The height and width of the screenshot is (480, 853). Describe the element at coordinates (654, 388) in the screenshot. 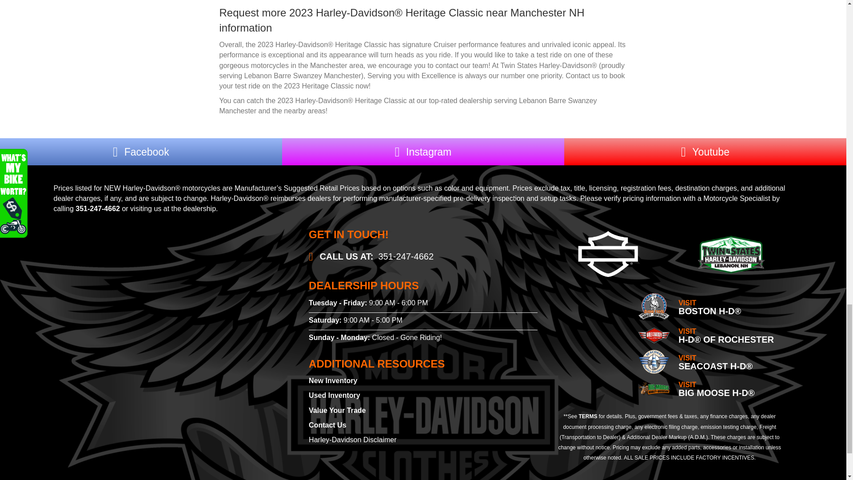

I see `BigMoose-logo-header` at that location.